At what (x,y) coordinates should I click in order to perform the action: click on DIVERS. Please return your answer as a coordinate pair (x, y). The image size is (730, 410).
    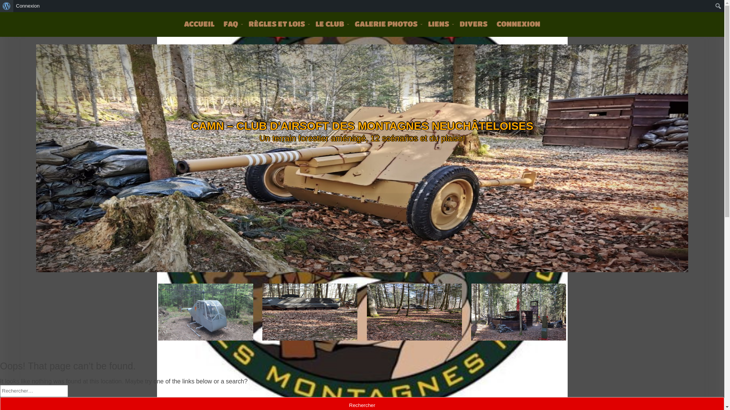
    Looking at the image, I should click on (474, 24).